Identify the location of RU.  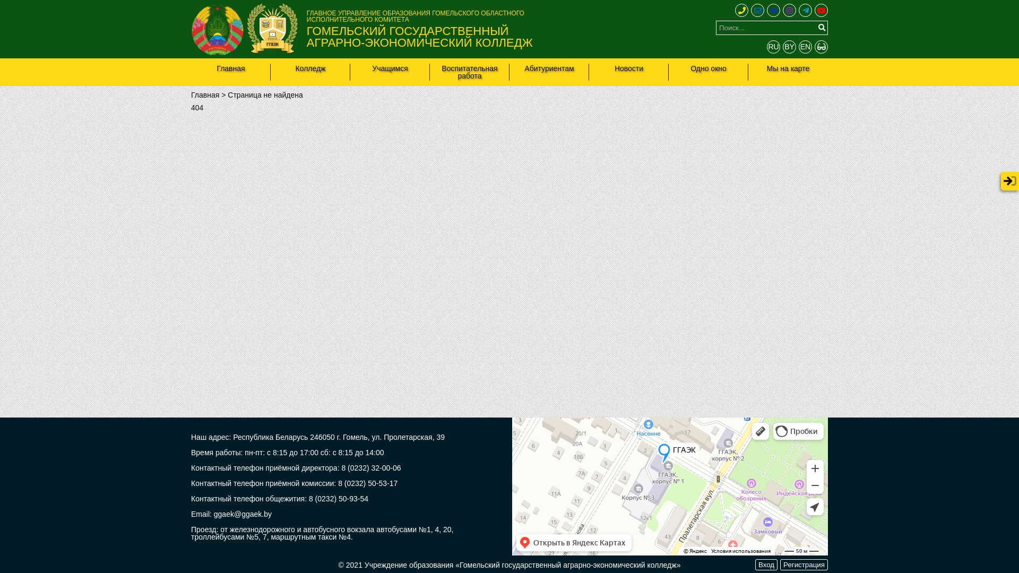
(774, 47).